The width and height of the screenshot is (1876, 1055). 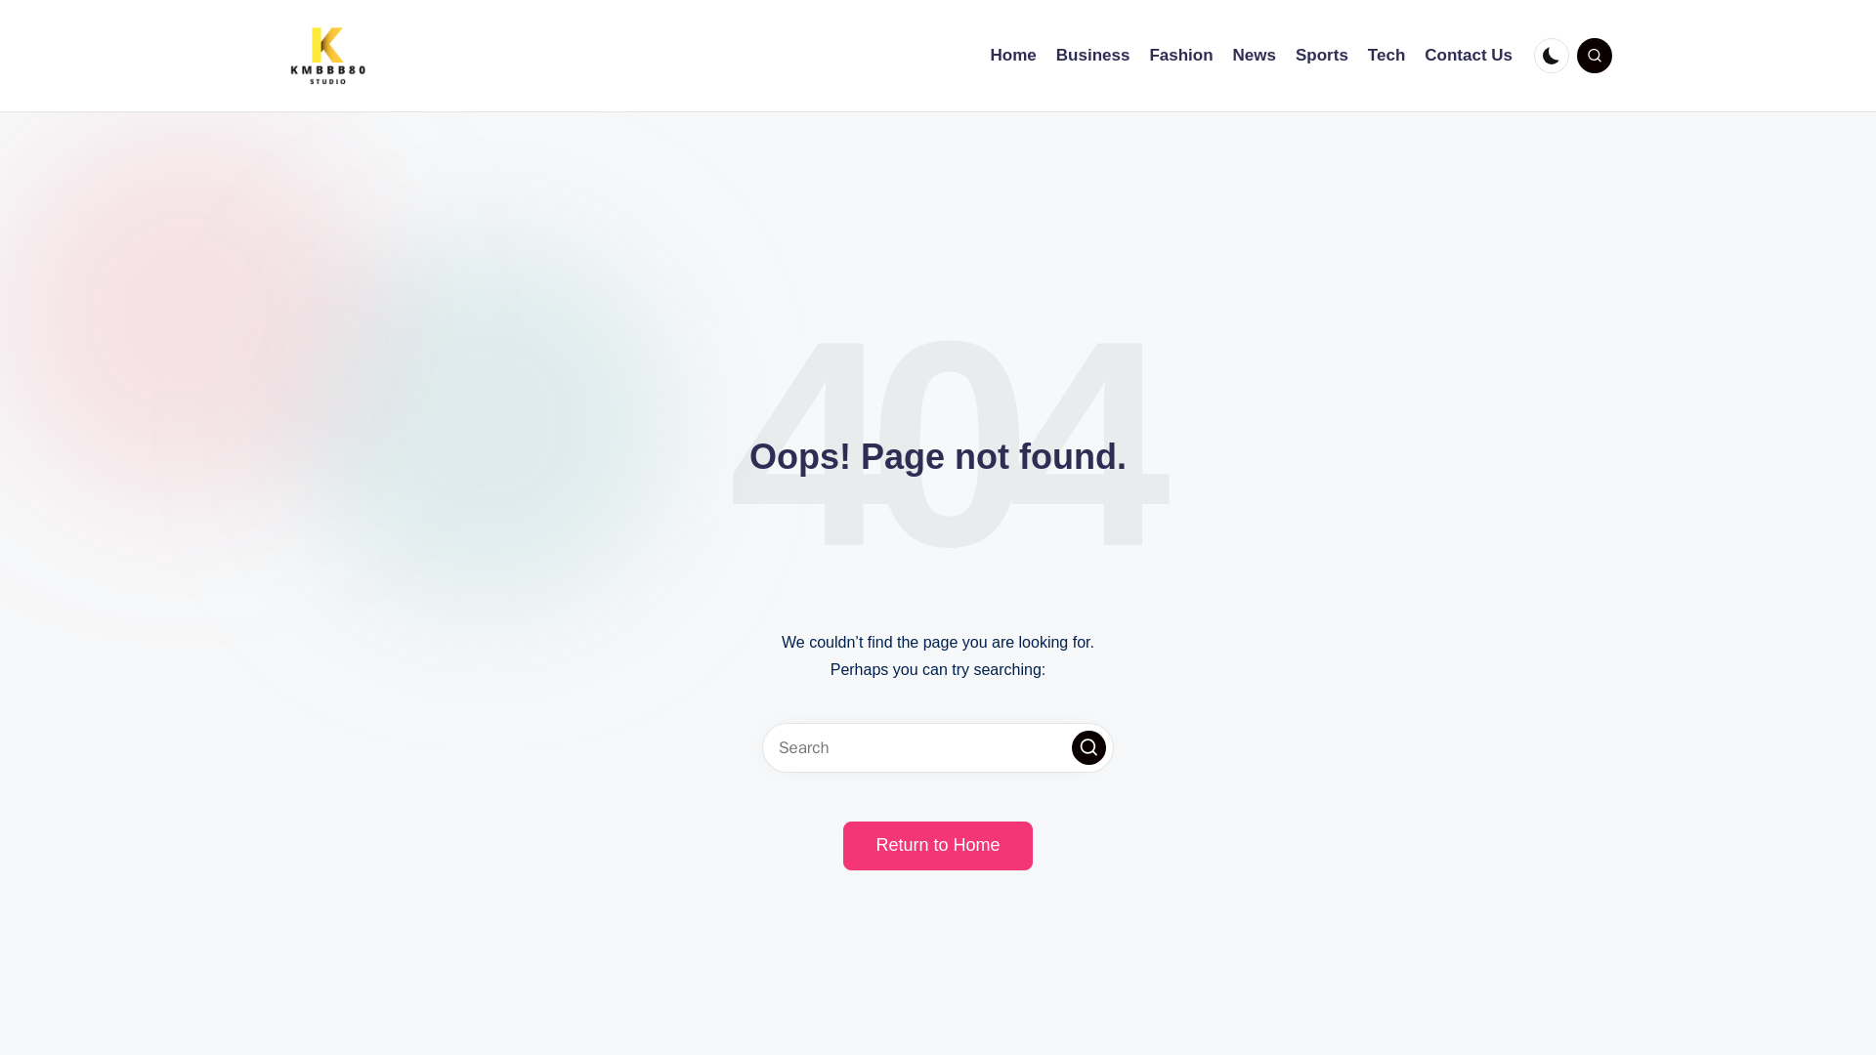 What do you see at coordinates (1322, 56) in the screenshot?
I see `Sports` at bounding box center [1322, 56].